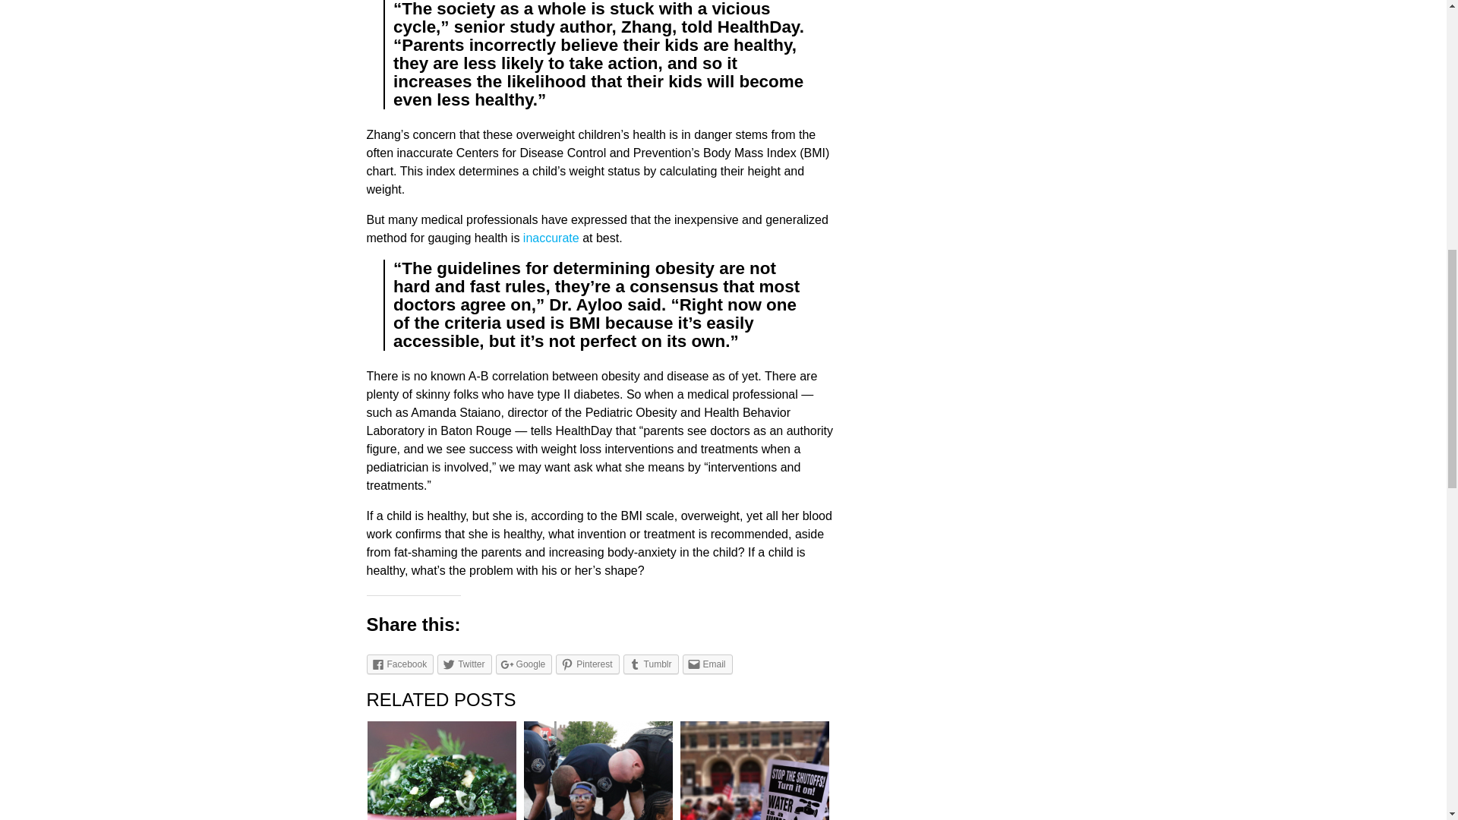 This screenshot has height=820, width=1458. What do you see at coordinates (524, 664) in the screenshot?
I see `Google` at bounding box center [524, 664].